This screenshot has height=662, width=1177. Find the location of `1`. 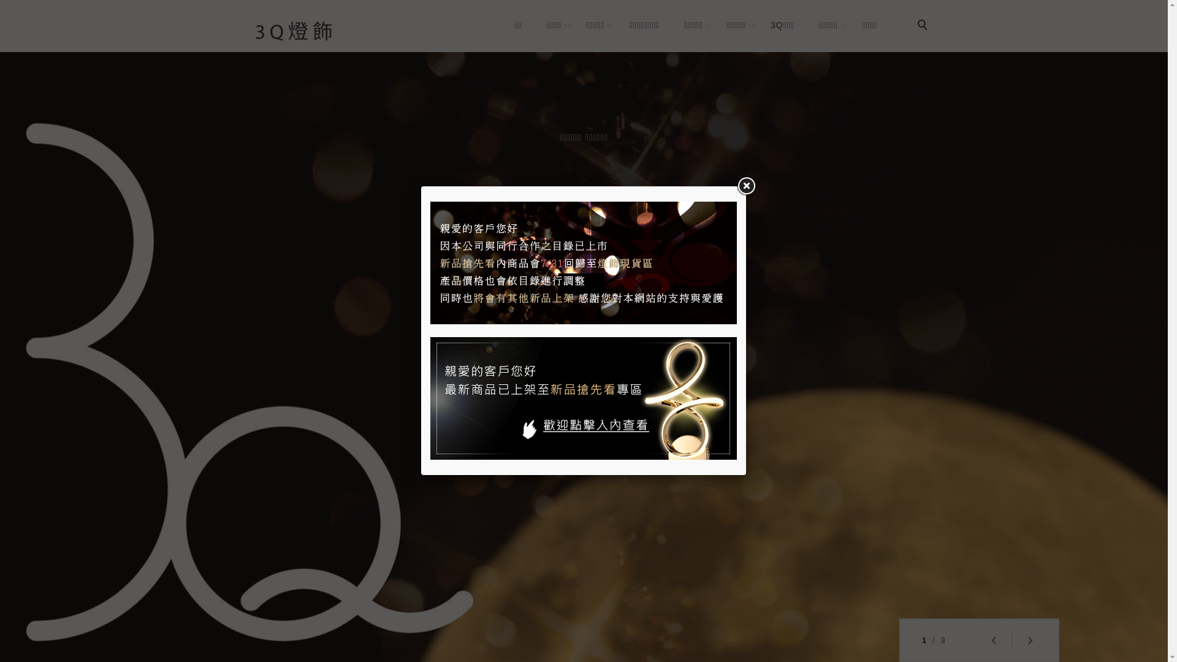

1 is located at coordinates (924, 641).